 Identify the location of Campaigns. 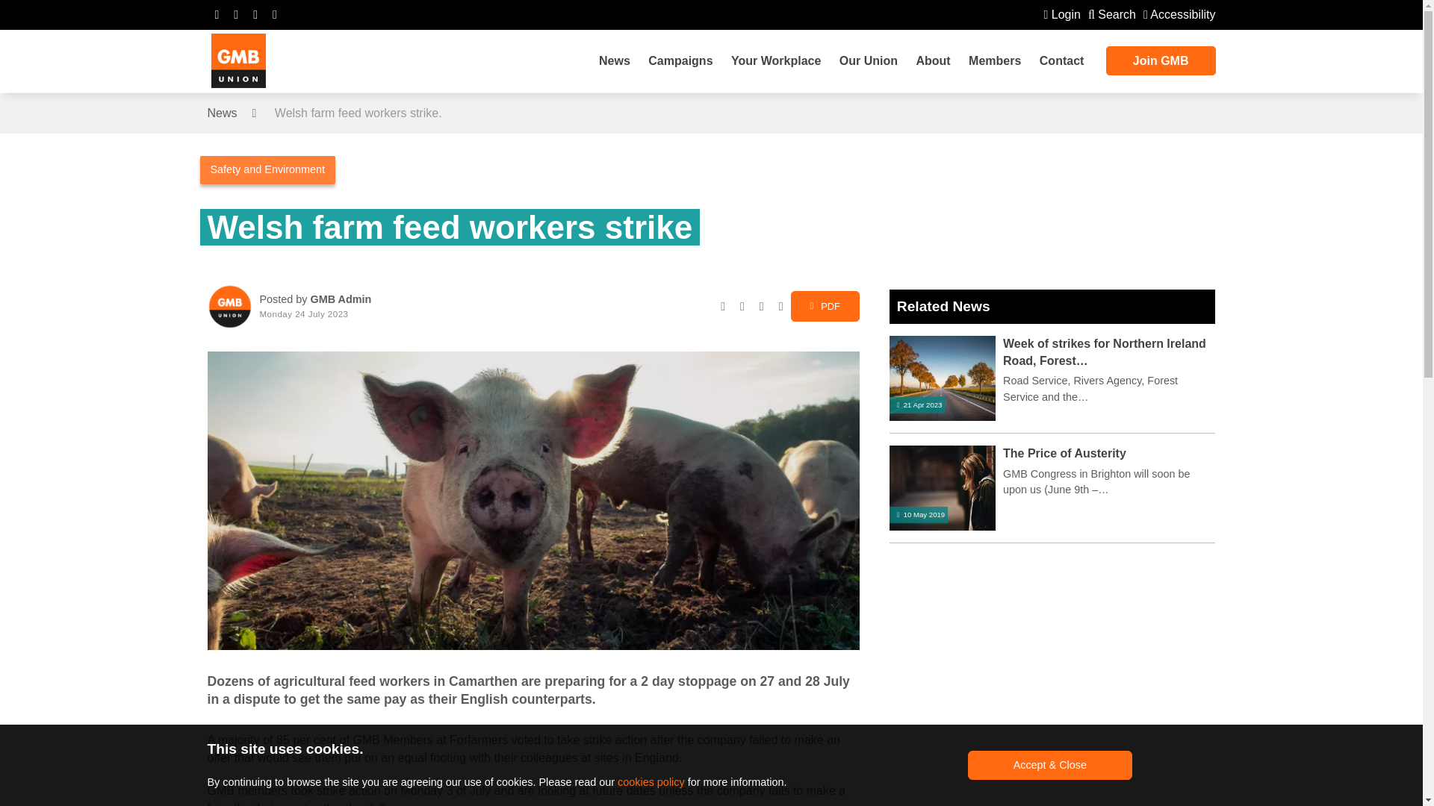
(680, 61).